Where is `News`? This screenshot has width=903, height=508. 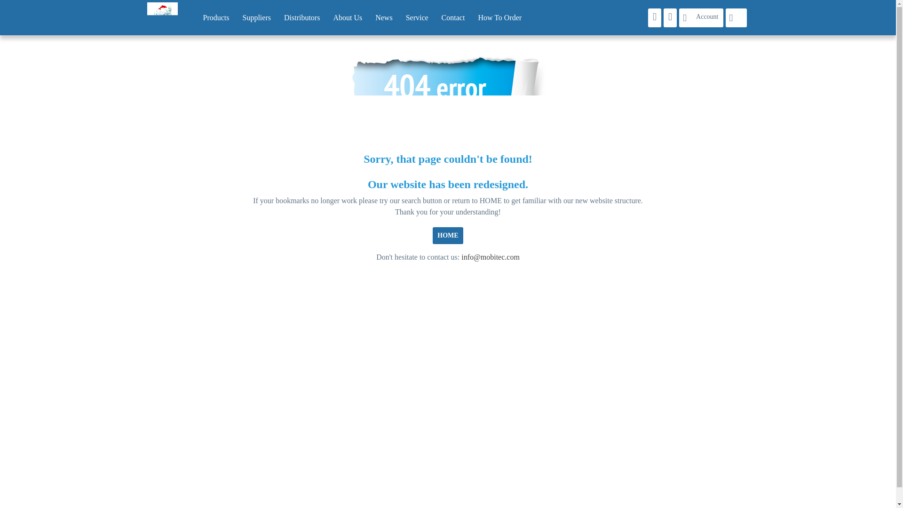 News is located at coordinates (384, 17).